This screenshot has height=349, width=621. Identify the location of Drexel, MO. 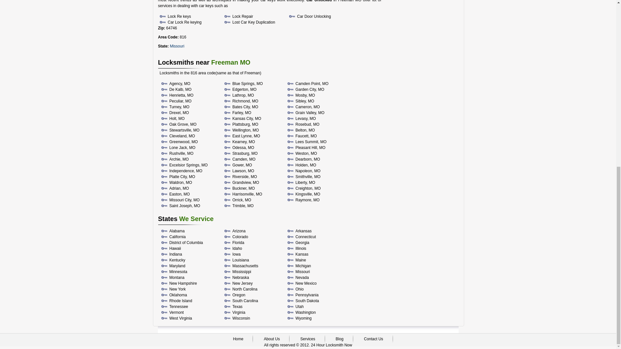
(179, 113).